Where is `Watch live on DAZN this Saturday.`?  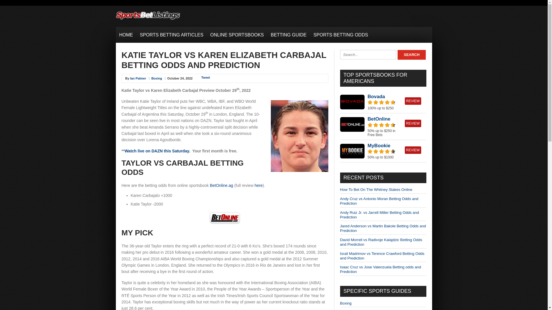
Watch live on DAZN this Saturday. is located at coordinates (157, 151).